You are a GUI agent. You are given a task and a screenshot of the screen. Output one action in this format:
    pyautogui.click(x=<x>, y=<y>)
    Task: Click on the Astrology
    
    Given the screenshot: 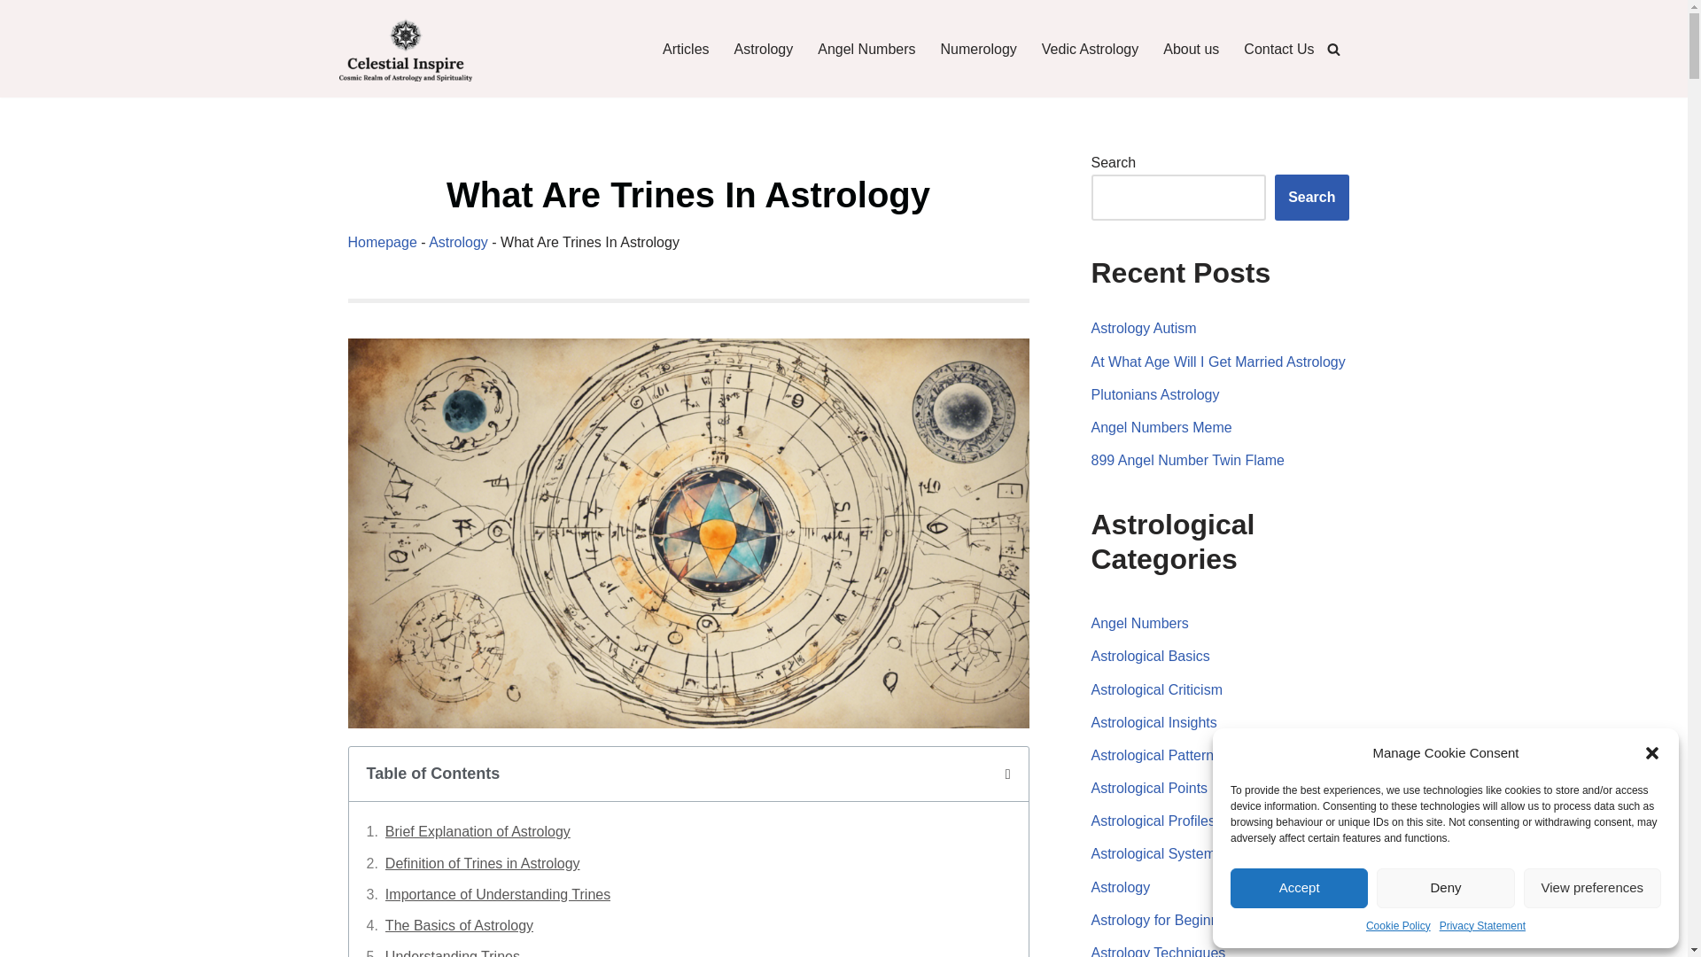 What is the action you would take?
    pyautogui.click(x=458, y=241)
    